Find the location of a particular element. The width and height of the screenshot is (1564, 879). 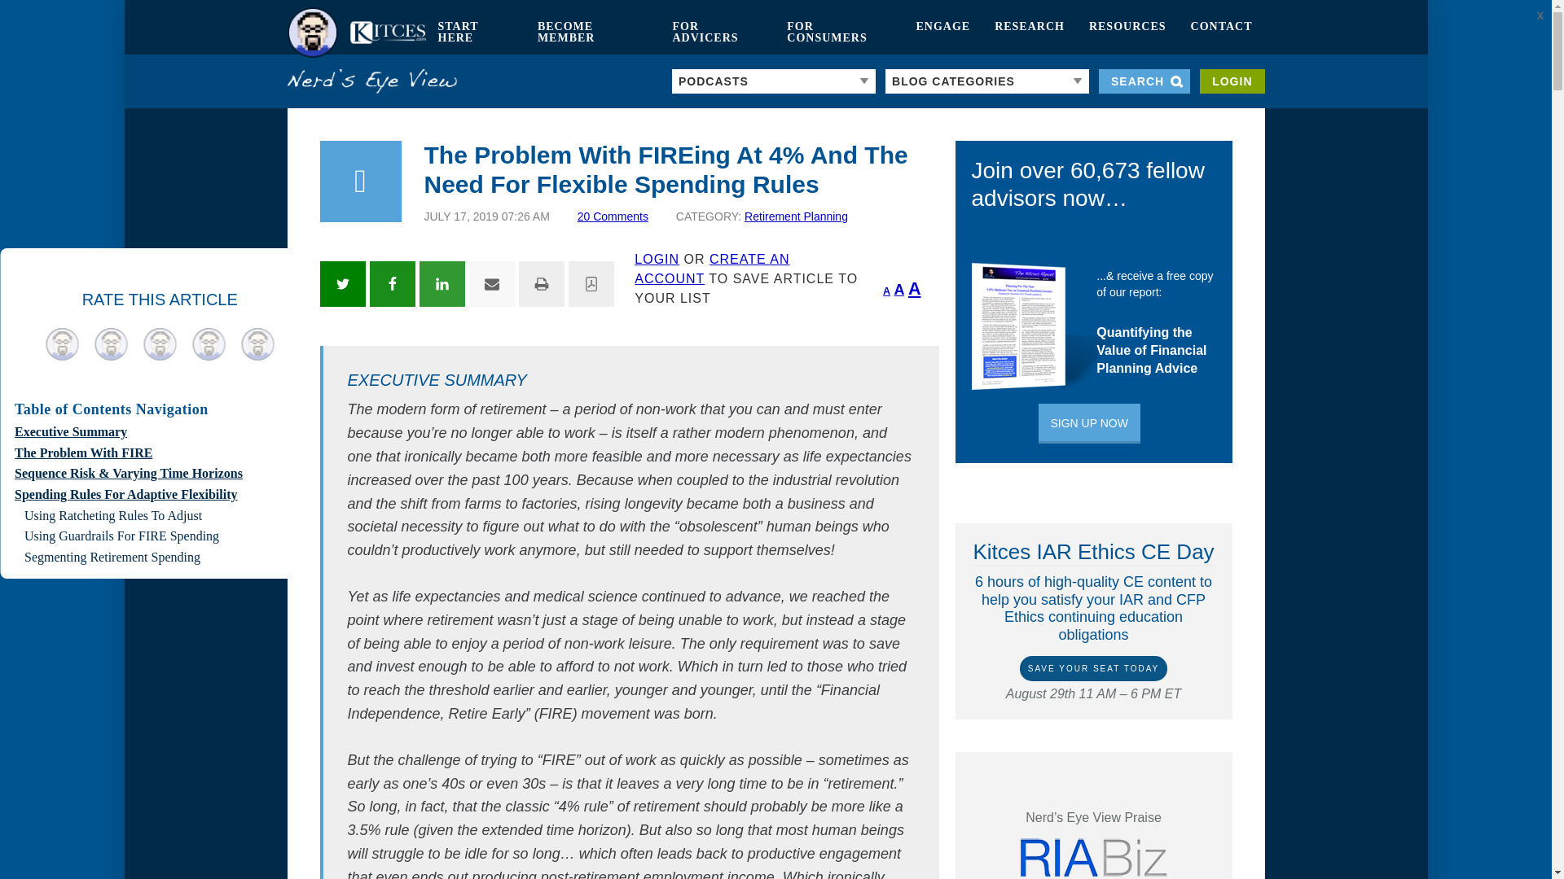

Kitces.com is located at coordinates (355, 33).